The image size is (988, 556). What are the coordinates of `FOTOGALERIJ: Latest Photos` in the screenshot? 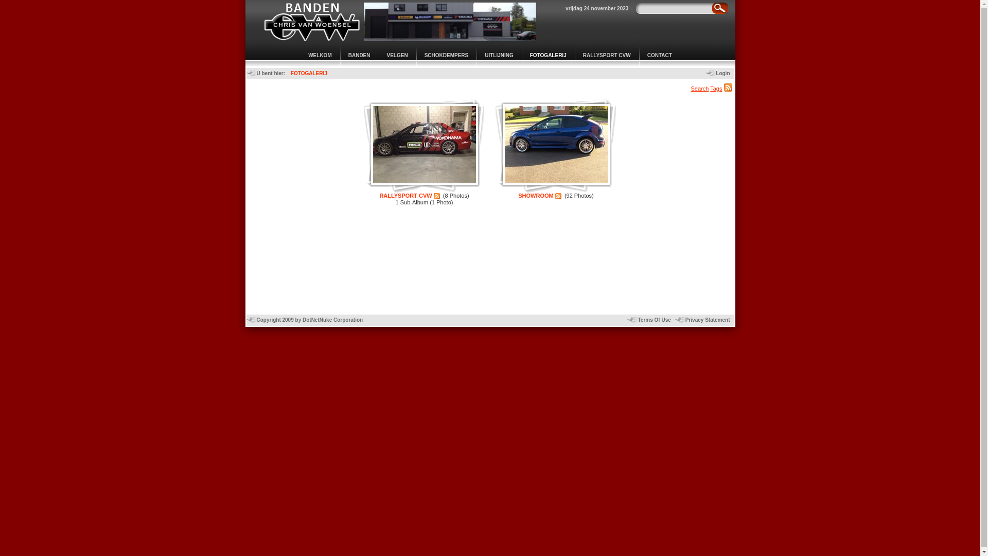 It's located at (728, 88).